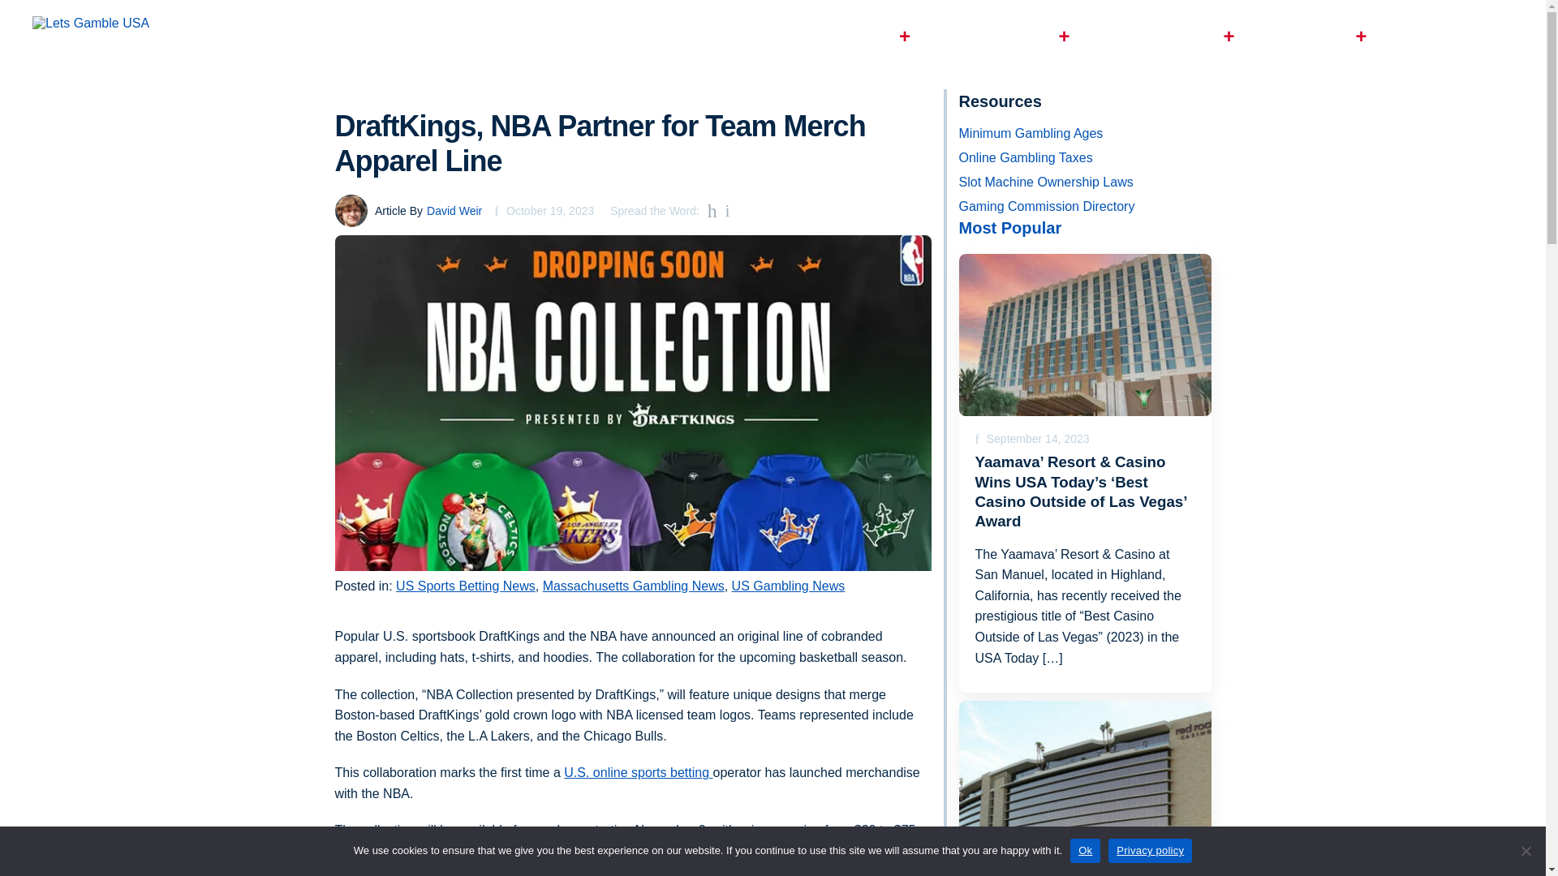 The height and width of the screenshot is (876, 1558). I want to click on News, so click(1435, 36).